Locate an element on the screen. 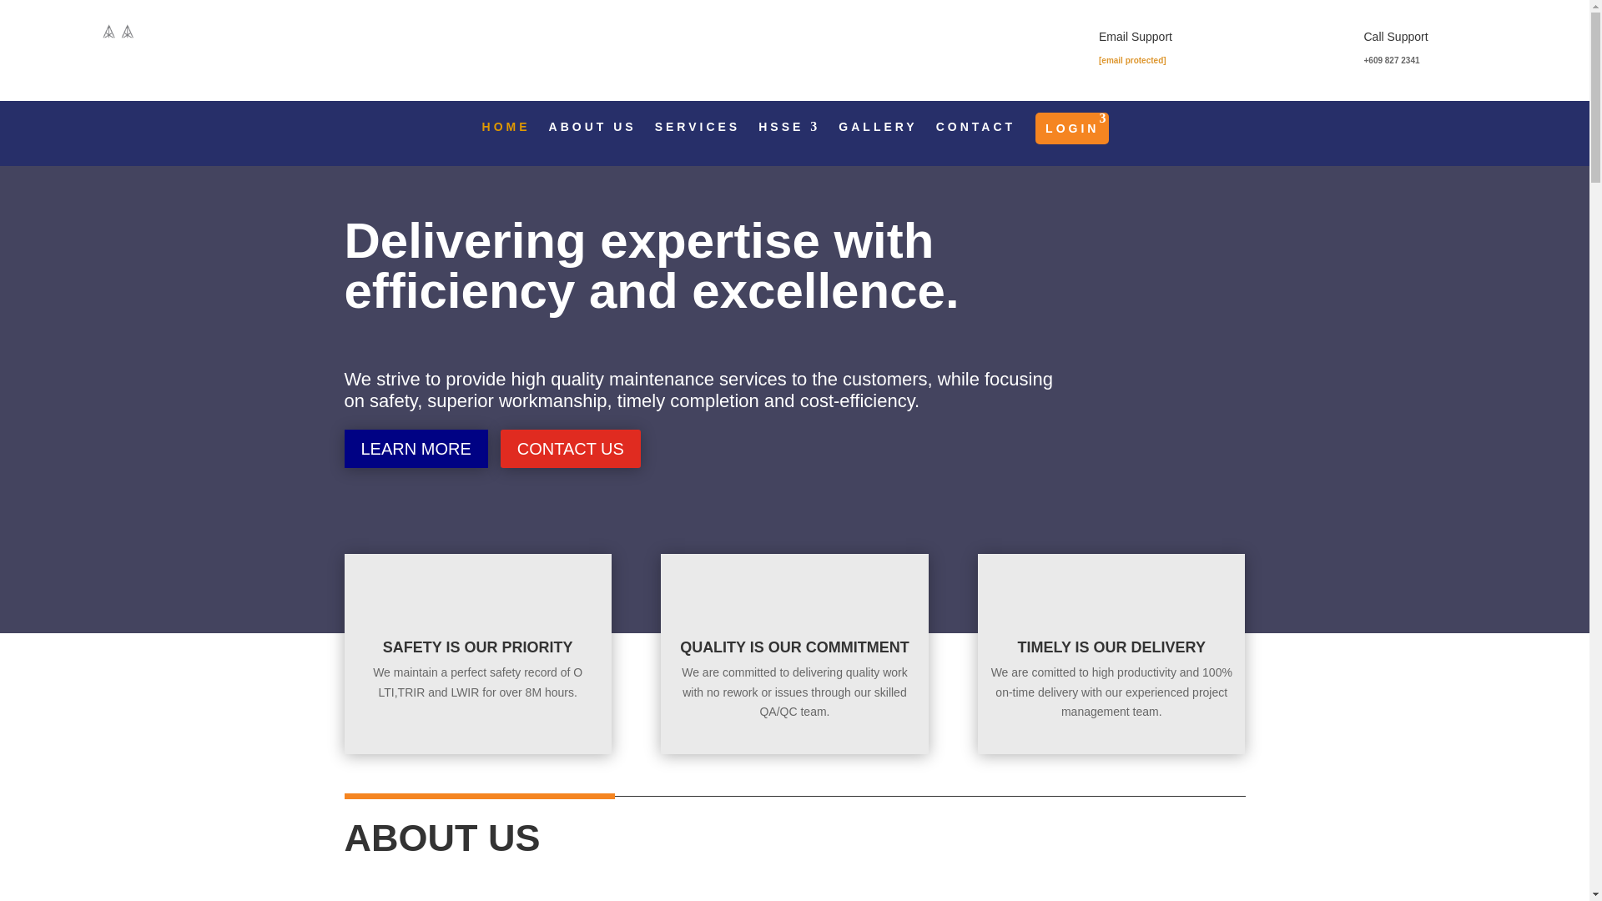 This screenshot has height=901, width=1602. GALLERY is located at coordinates (877, 136).